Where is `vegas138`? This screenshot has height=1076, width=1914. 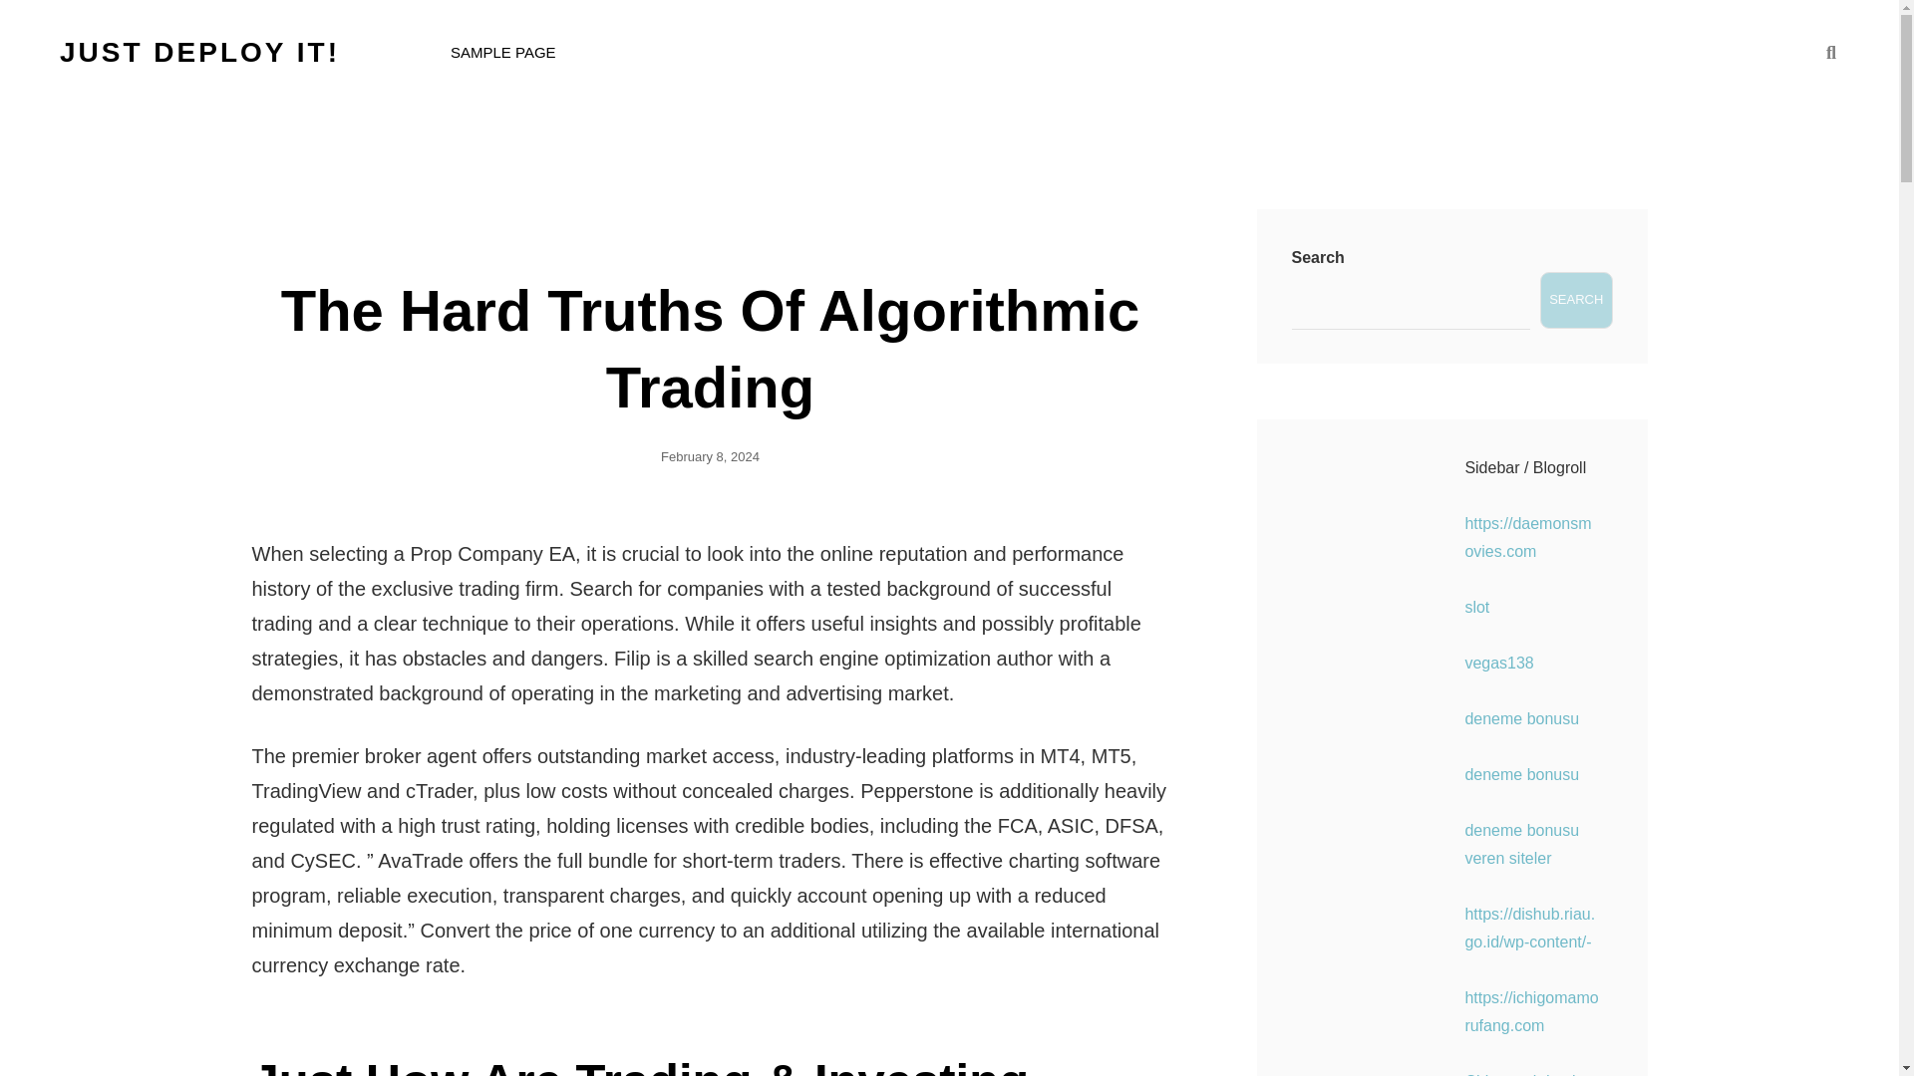 vegas138 is located at coordinates (1497, 662).